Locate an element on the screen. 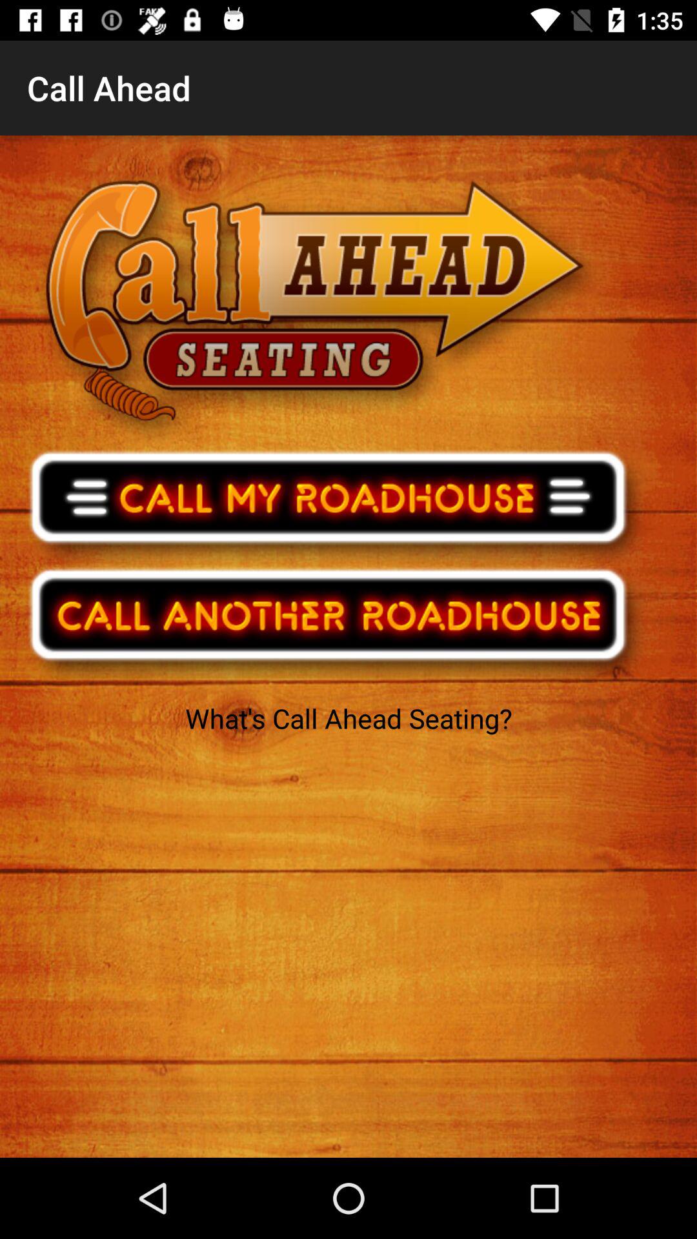 The image size is (697, 1239). call another roadhouse is located at coordinates (337, 623).